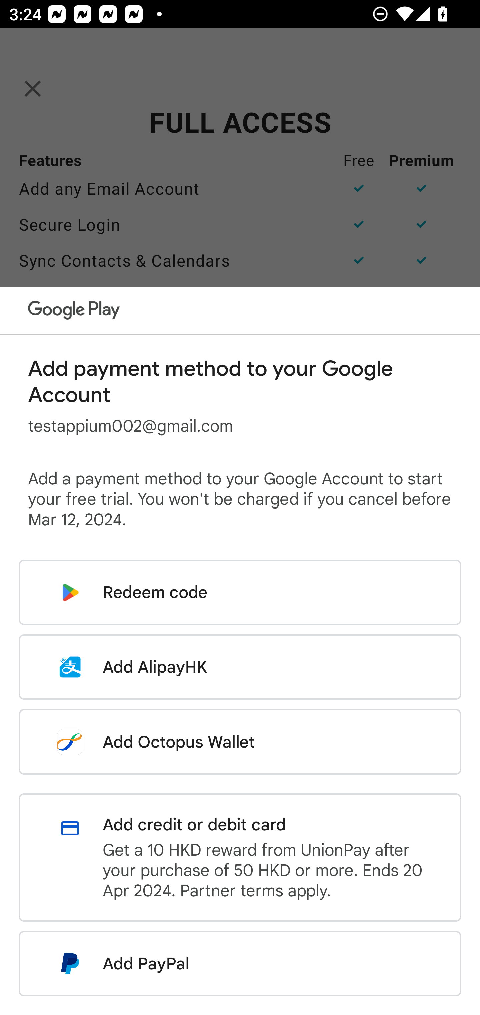 This screenshot has width=480, height=1015. Describe the element at coordinates (240, 742) in the screenshot. I see `Add Octopus Wallet` at that location.